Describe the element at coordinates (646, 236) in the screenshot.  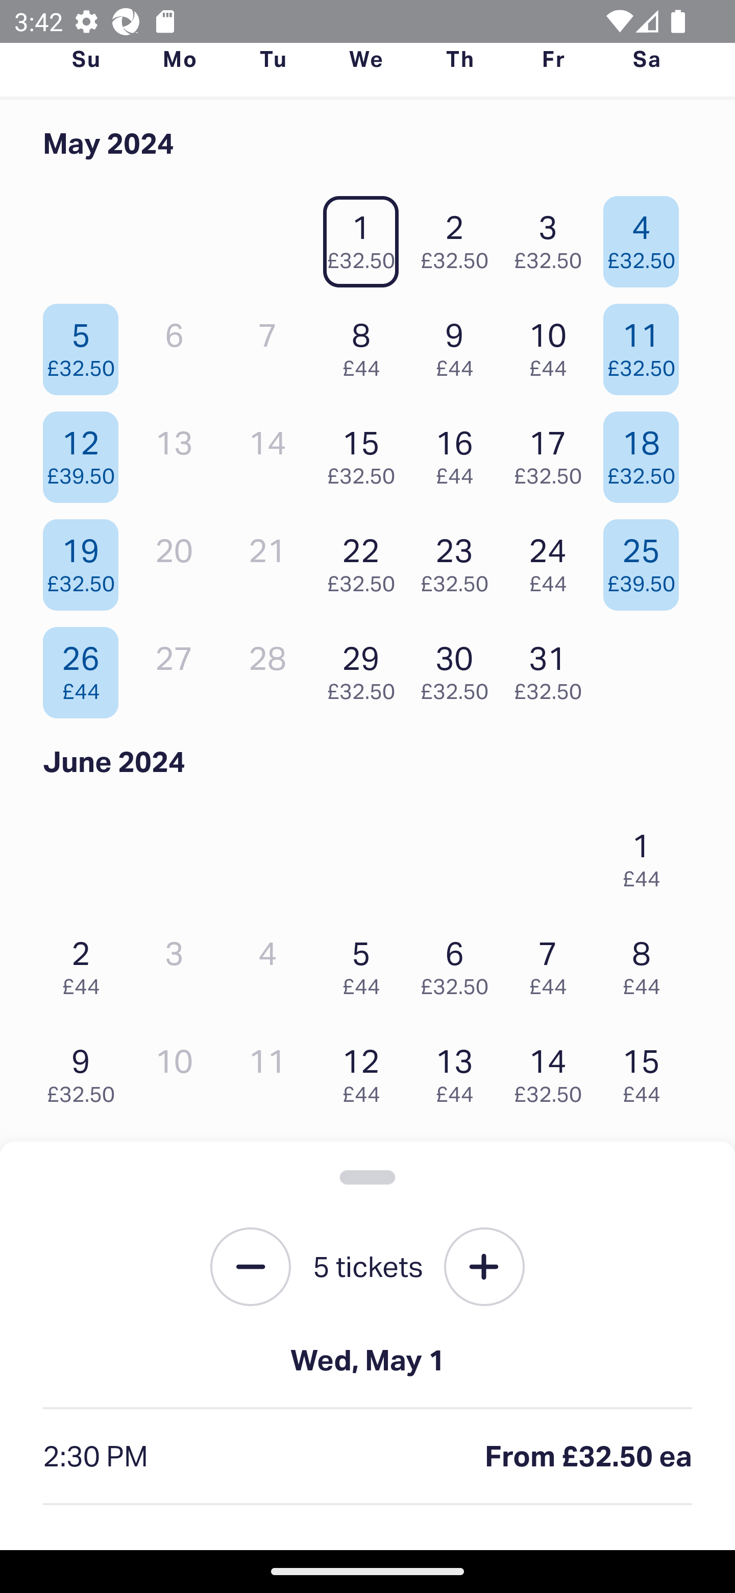
I see `4 £32.50` at that location.